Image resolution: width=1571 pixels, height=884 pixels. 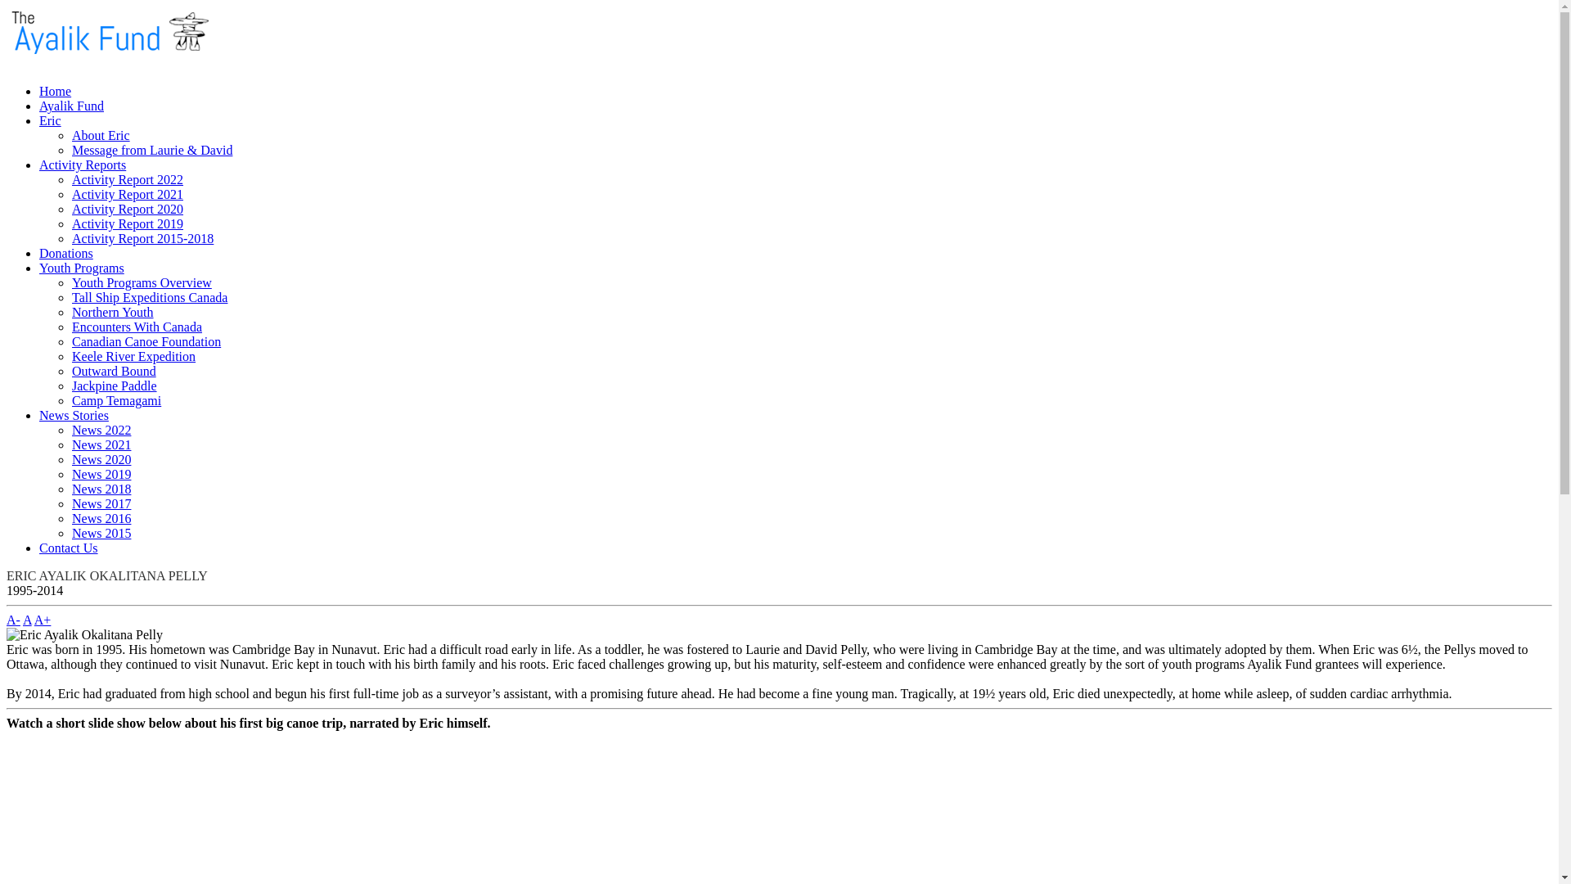 I want to click on Activity Report 2015-2018, so click(x=142, y=239).